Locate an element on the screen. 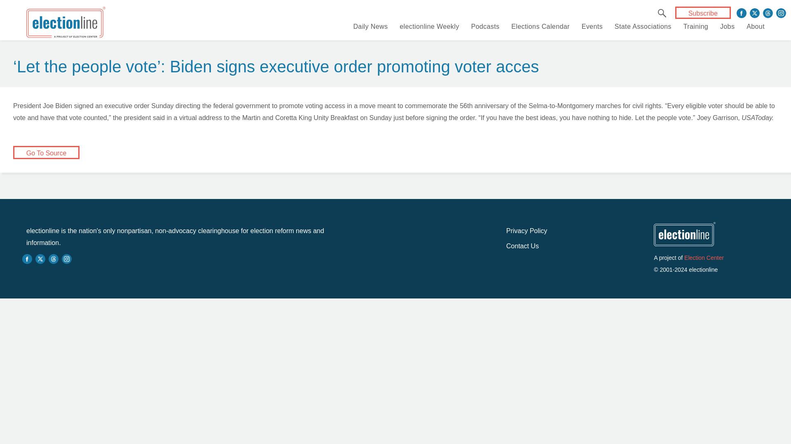  electionline is located at coordinates (66, 24).